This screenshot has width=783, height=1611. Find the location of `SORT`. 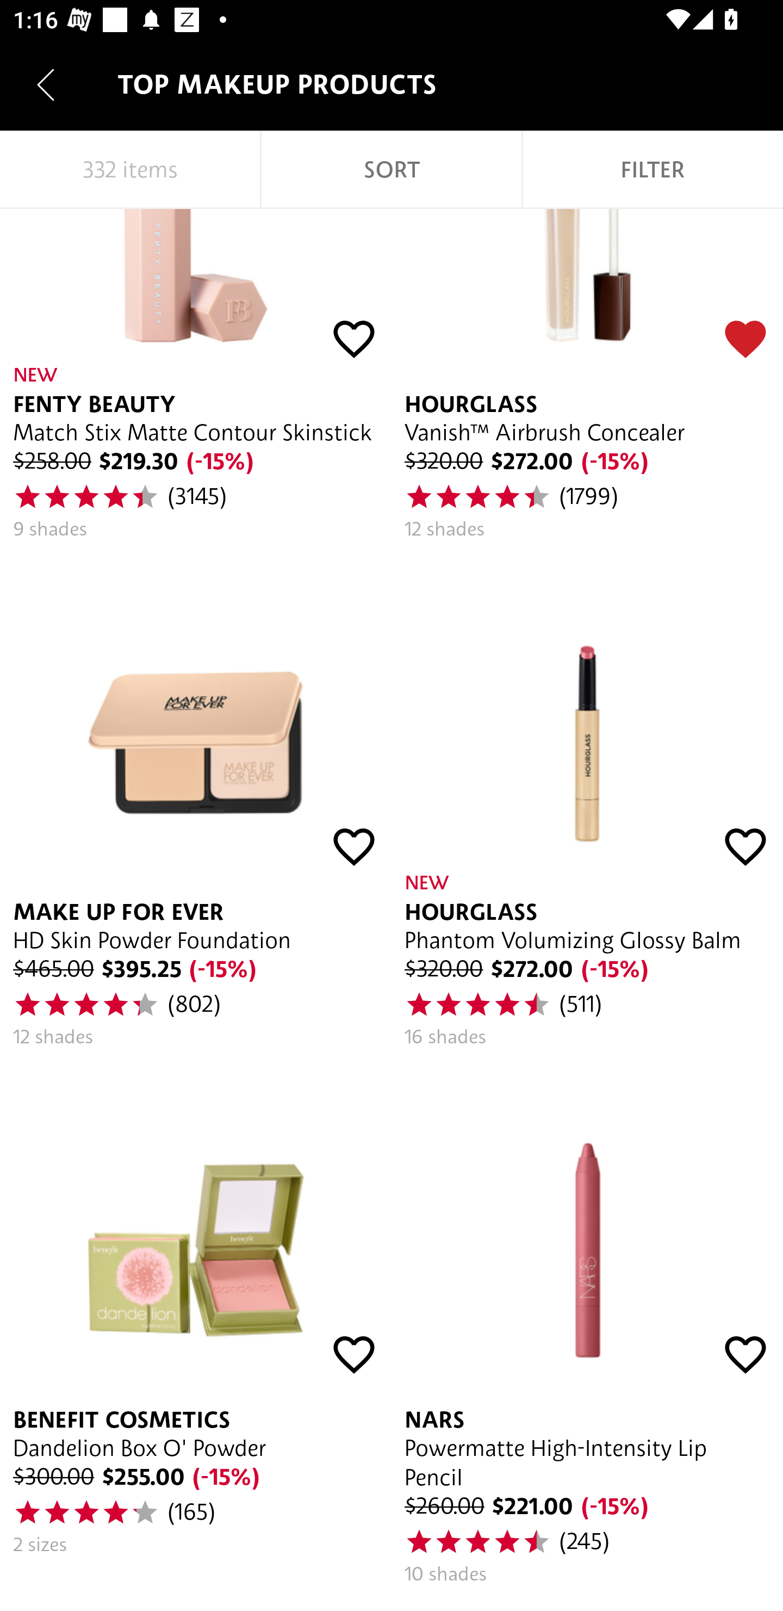

SORT is located at coordinates (391, 170).